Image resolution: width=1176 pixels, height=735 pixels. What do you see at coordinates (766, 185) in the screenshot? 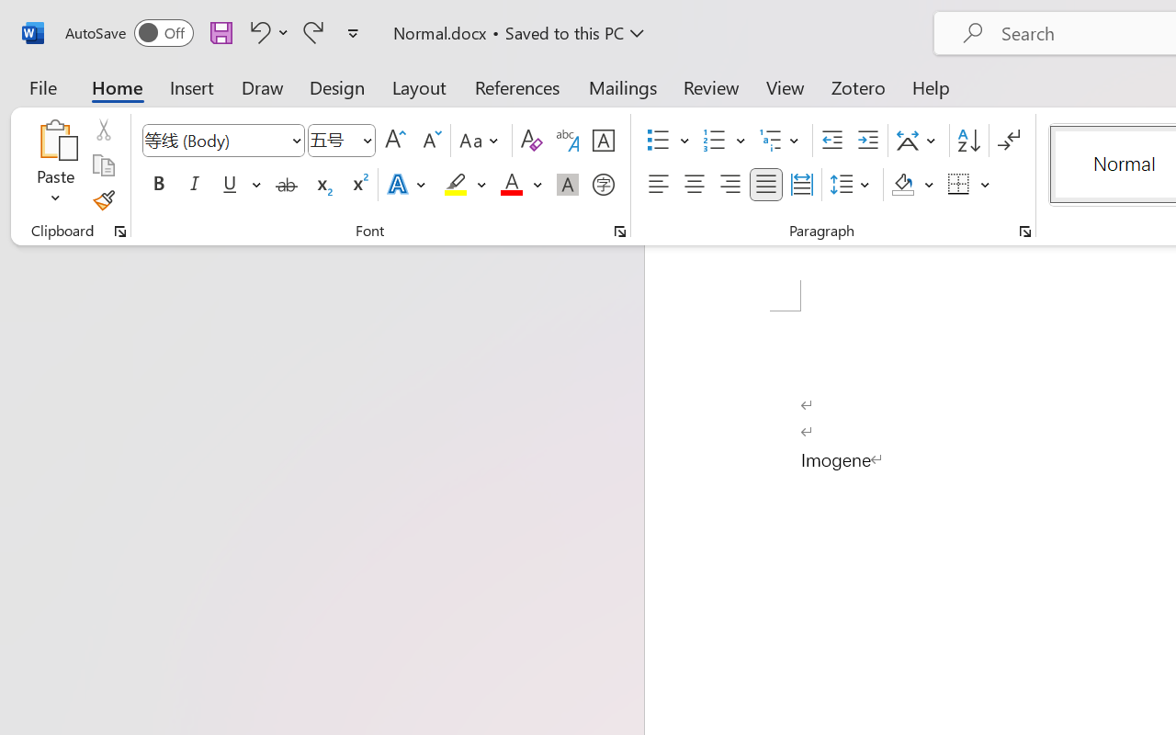
I see `Justify` at bounding box center [766, 185].